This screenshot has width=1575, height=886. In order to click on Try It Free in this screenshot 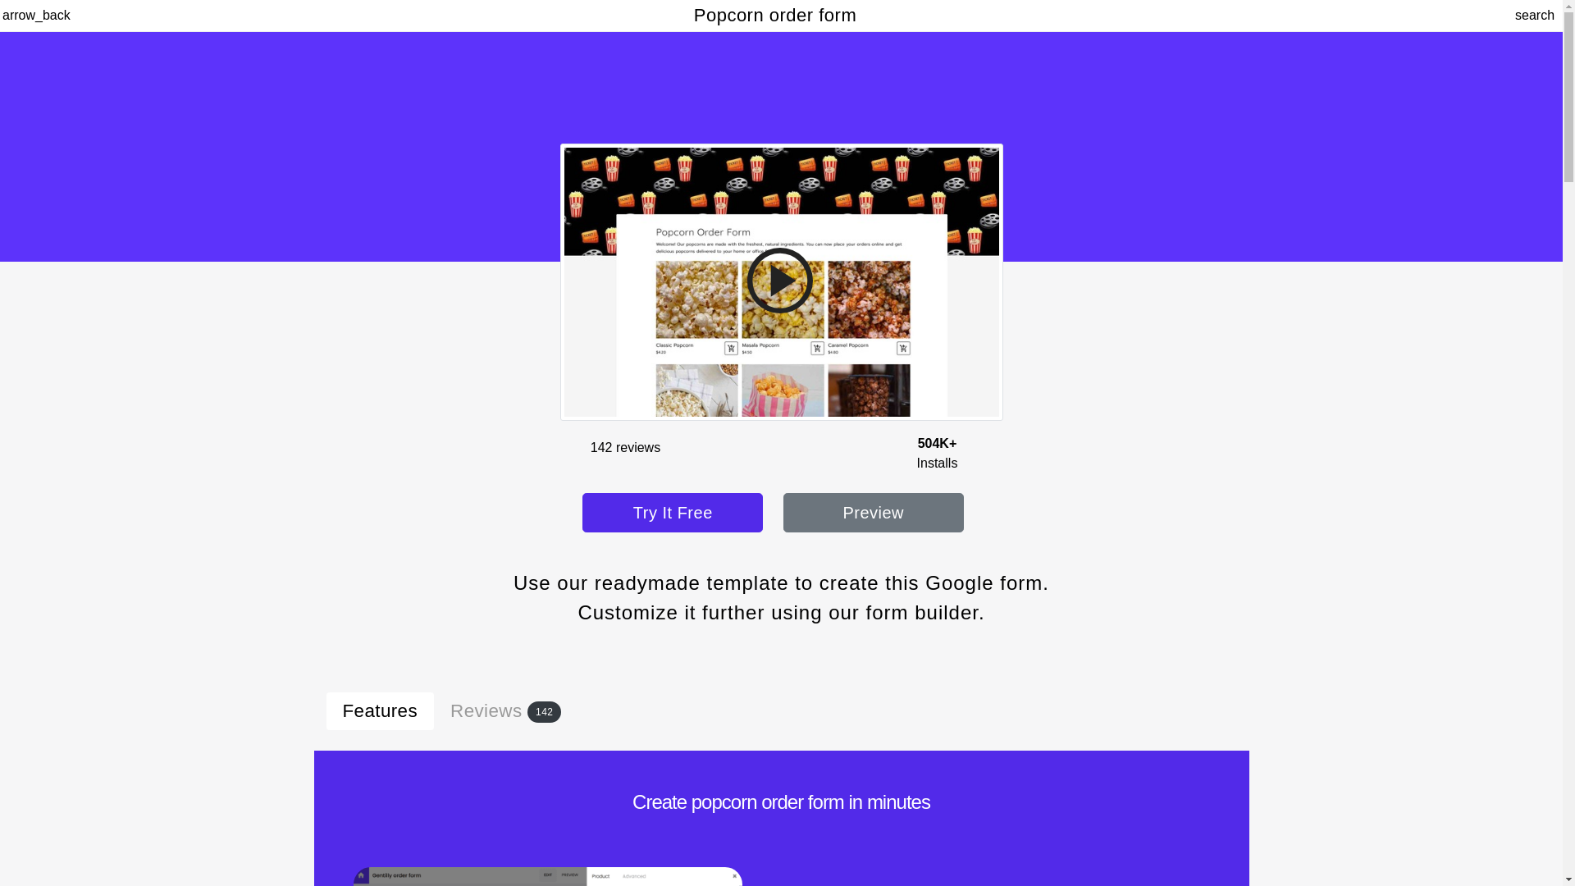, I will do `click(673, 512)`.